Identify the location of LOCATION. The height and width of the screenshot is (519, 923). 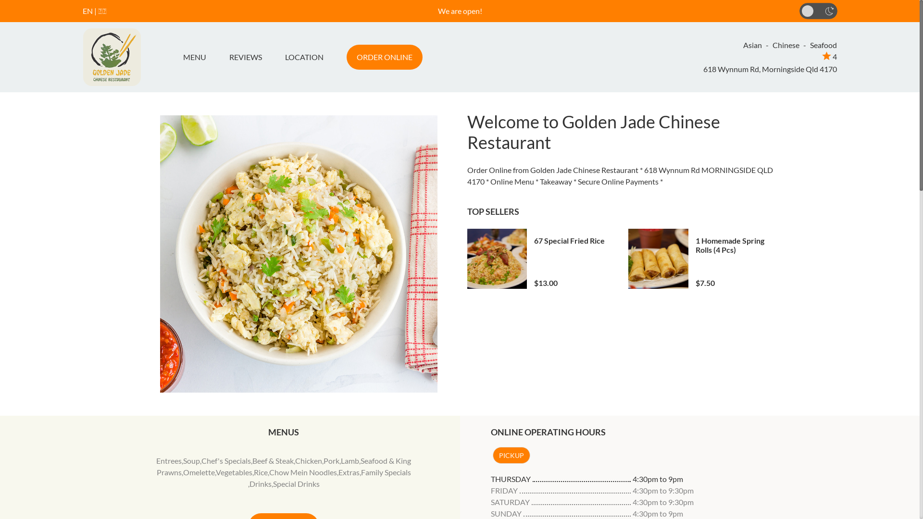
(304, 57).